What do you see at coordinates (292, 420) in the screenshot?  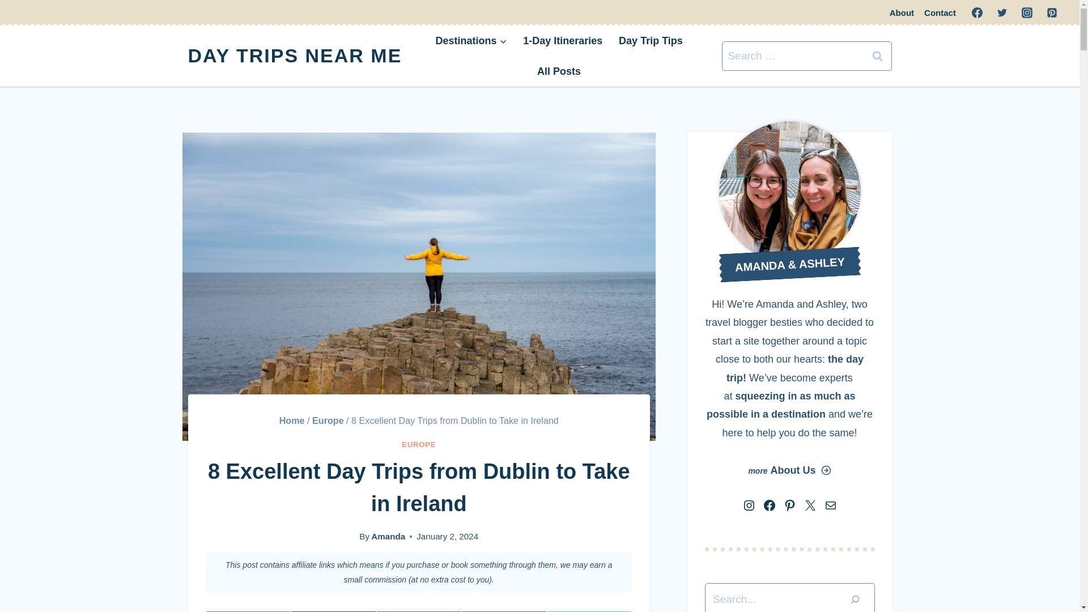 I see `All Posts` at bounding box center [292, 420].